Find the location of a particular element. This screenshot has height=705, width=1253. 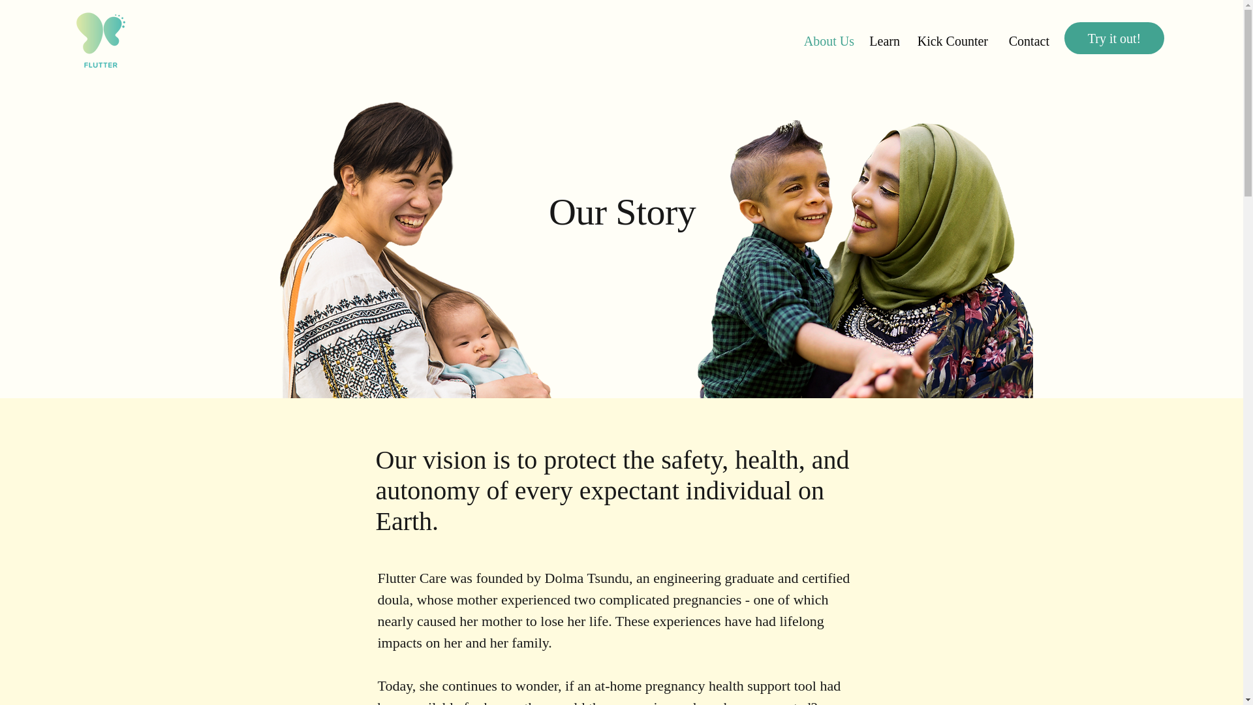

Contact is located at coordinates (1025, 40).